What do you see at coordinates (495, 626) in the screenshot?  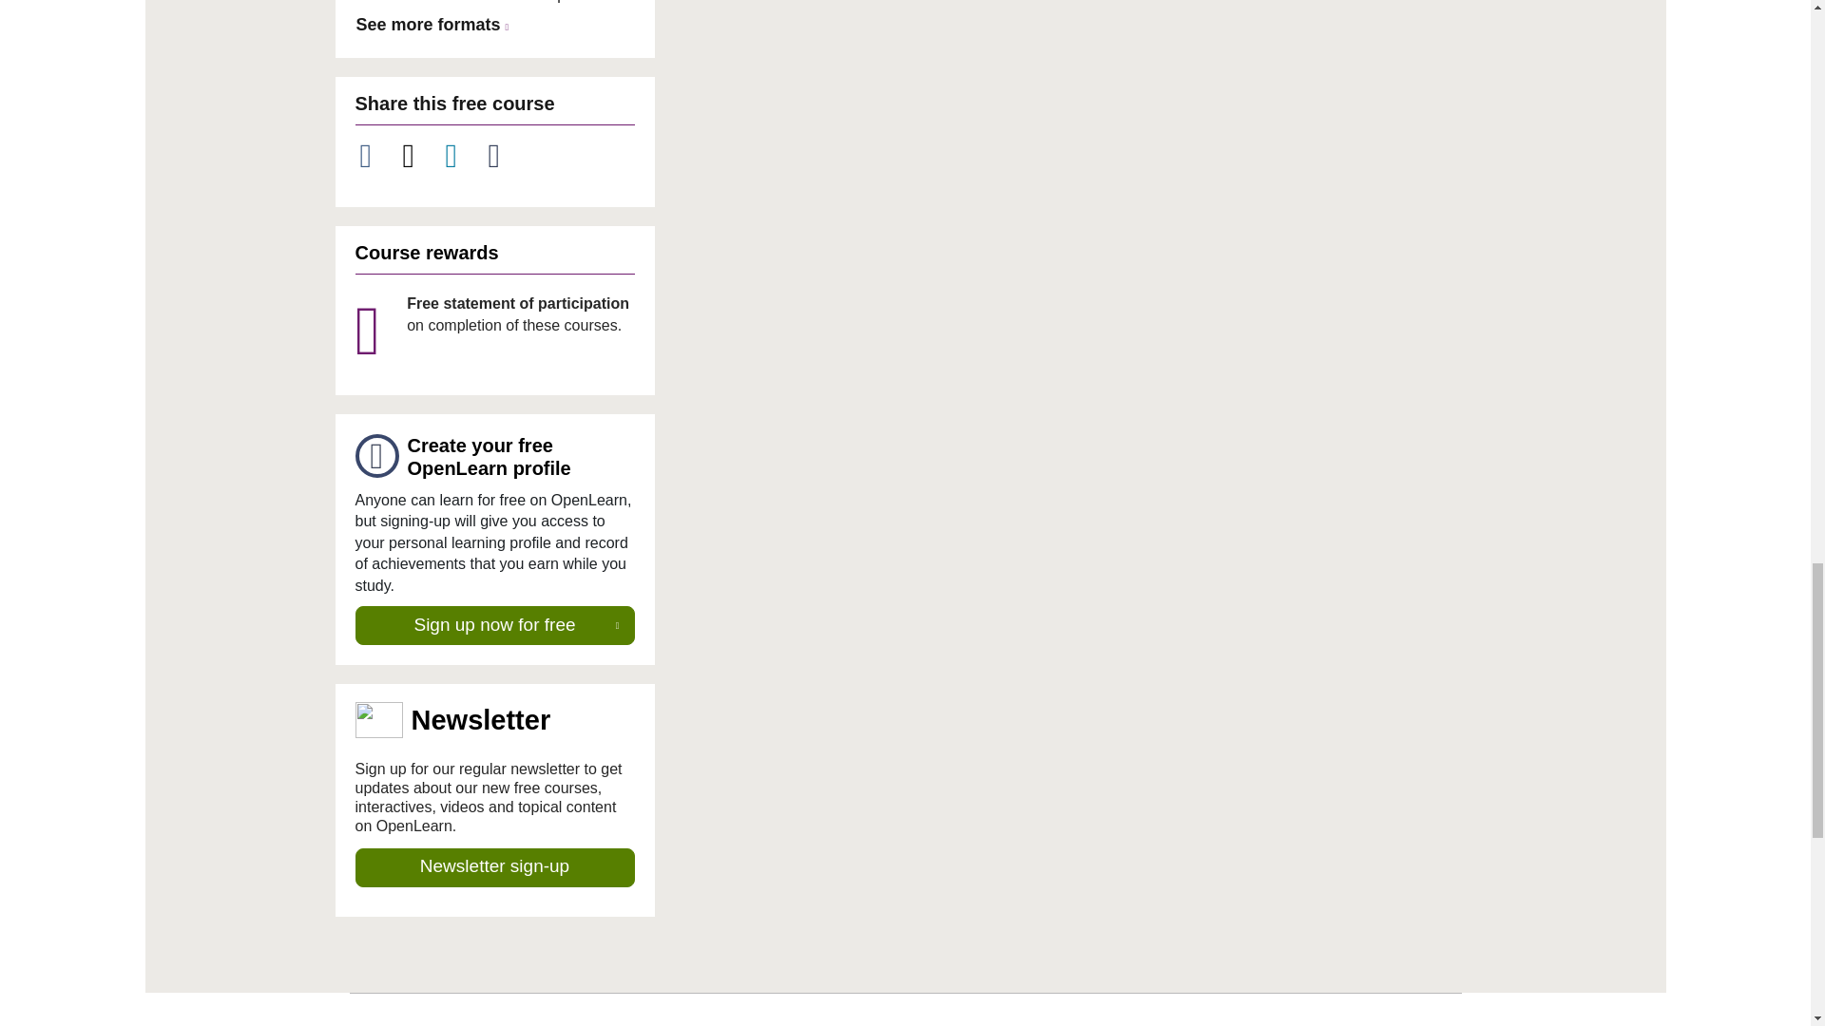 I see `Sign up now for free` at bounding box center [495, 626].